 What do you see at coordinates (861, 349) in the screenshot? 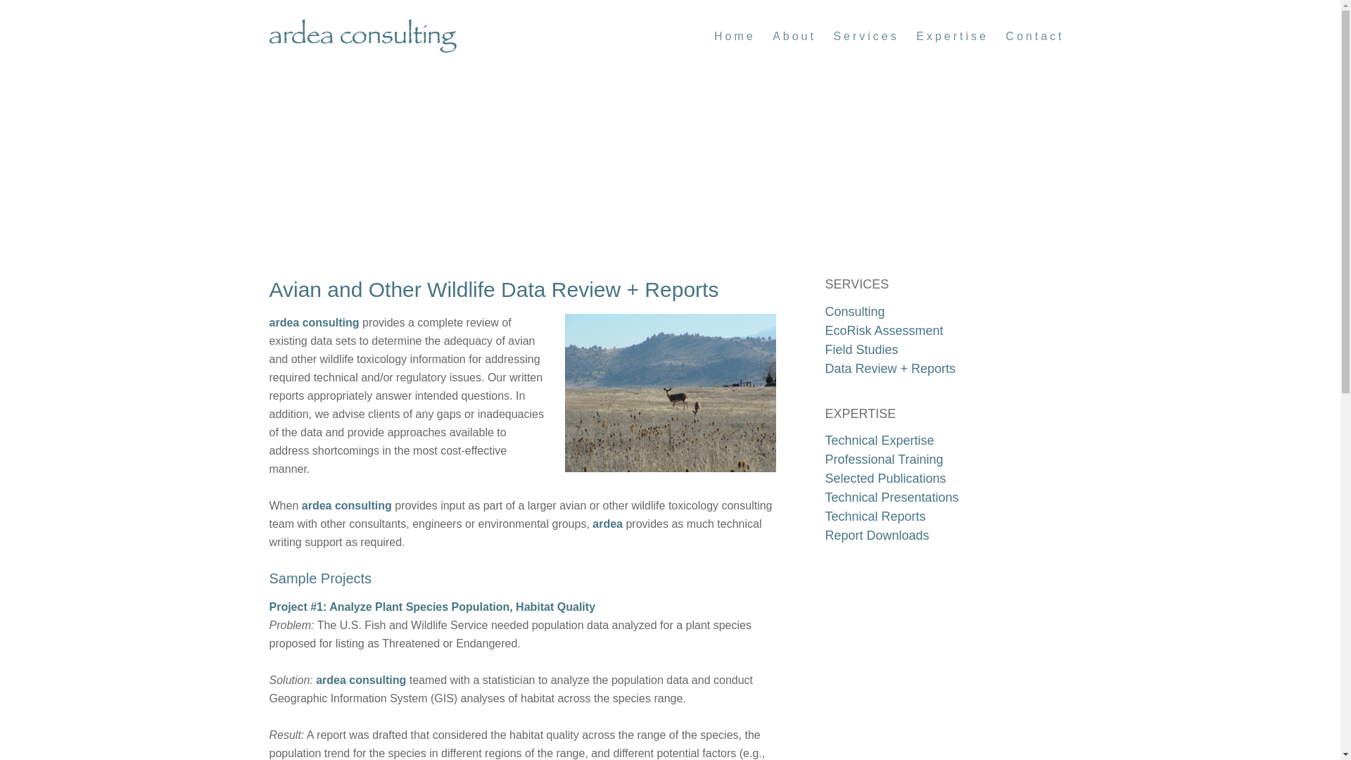
I see `Field Studies` at bounding box center [861, 349].